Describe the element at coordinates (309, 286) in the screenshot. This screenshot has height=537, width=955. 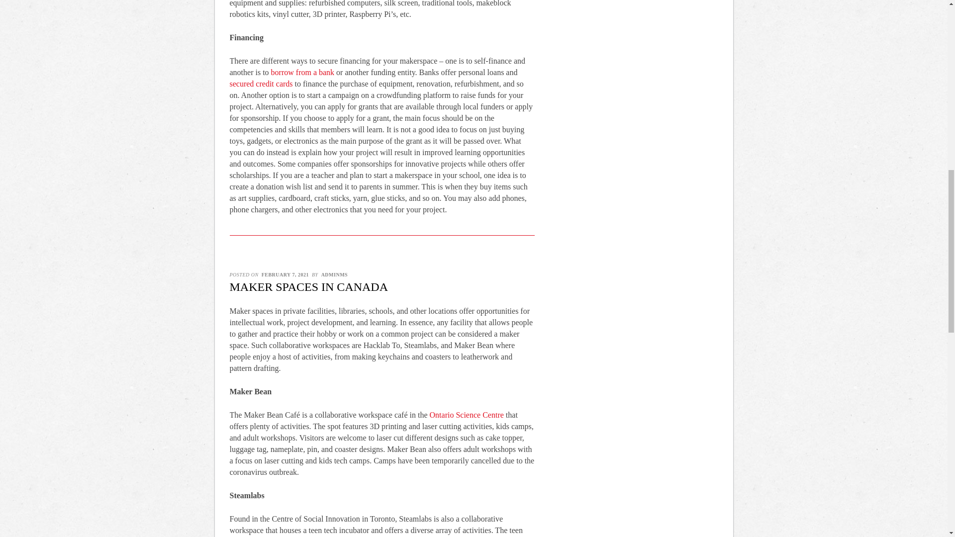
I see `MAKER SPACES IN CANADA` at that location.